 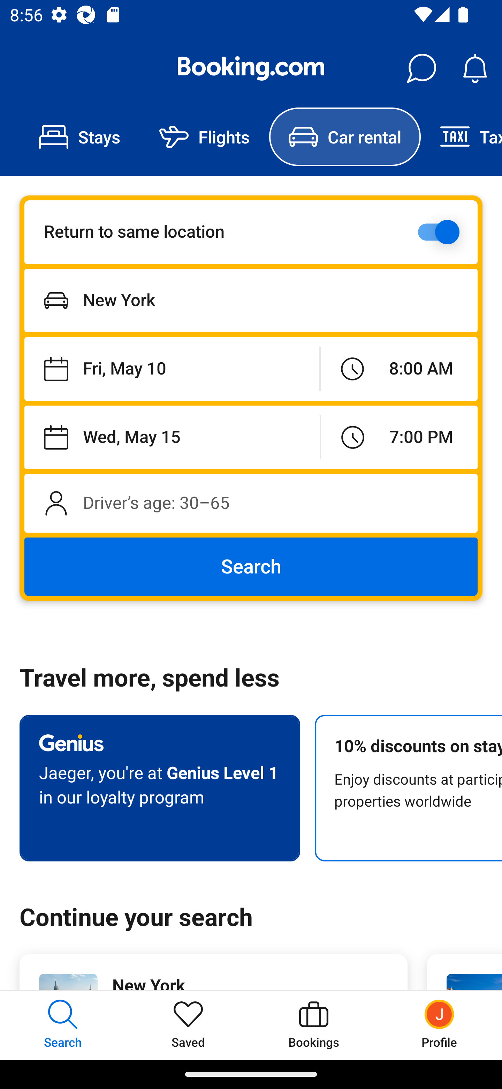 What do you see at coordinates (314, 1025) in the screenshot?
I see `Bookings` at bounding box center [314, 1025].